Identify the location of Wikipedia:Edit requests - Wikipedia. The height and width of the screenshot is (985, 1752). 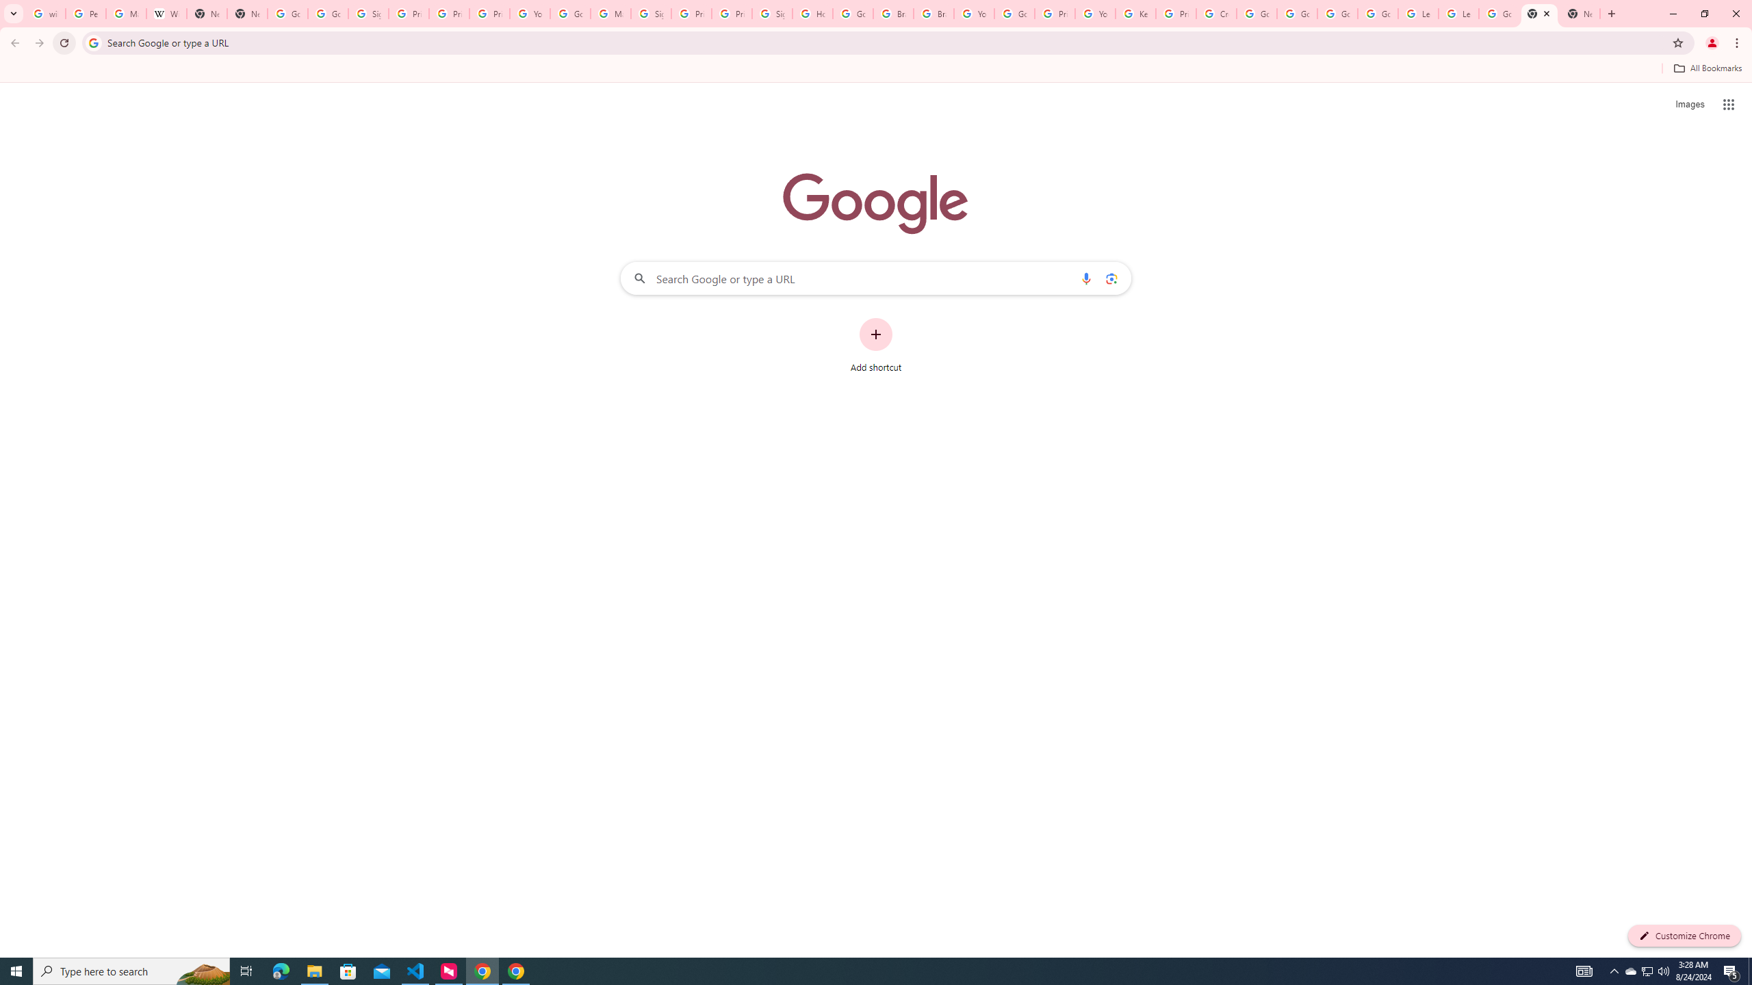
(166, 14).